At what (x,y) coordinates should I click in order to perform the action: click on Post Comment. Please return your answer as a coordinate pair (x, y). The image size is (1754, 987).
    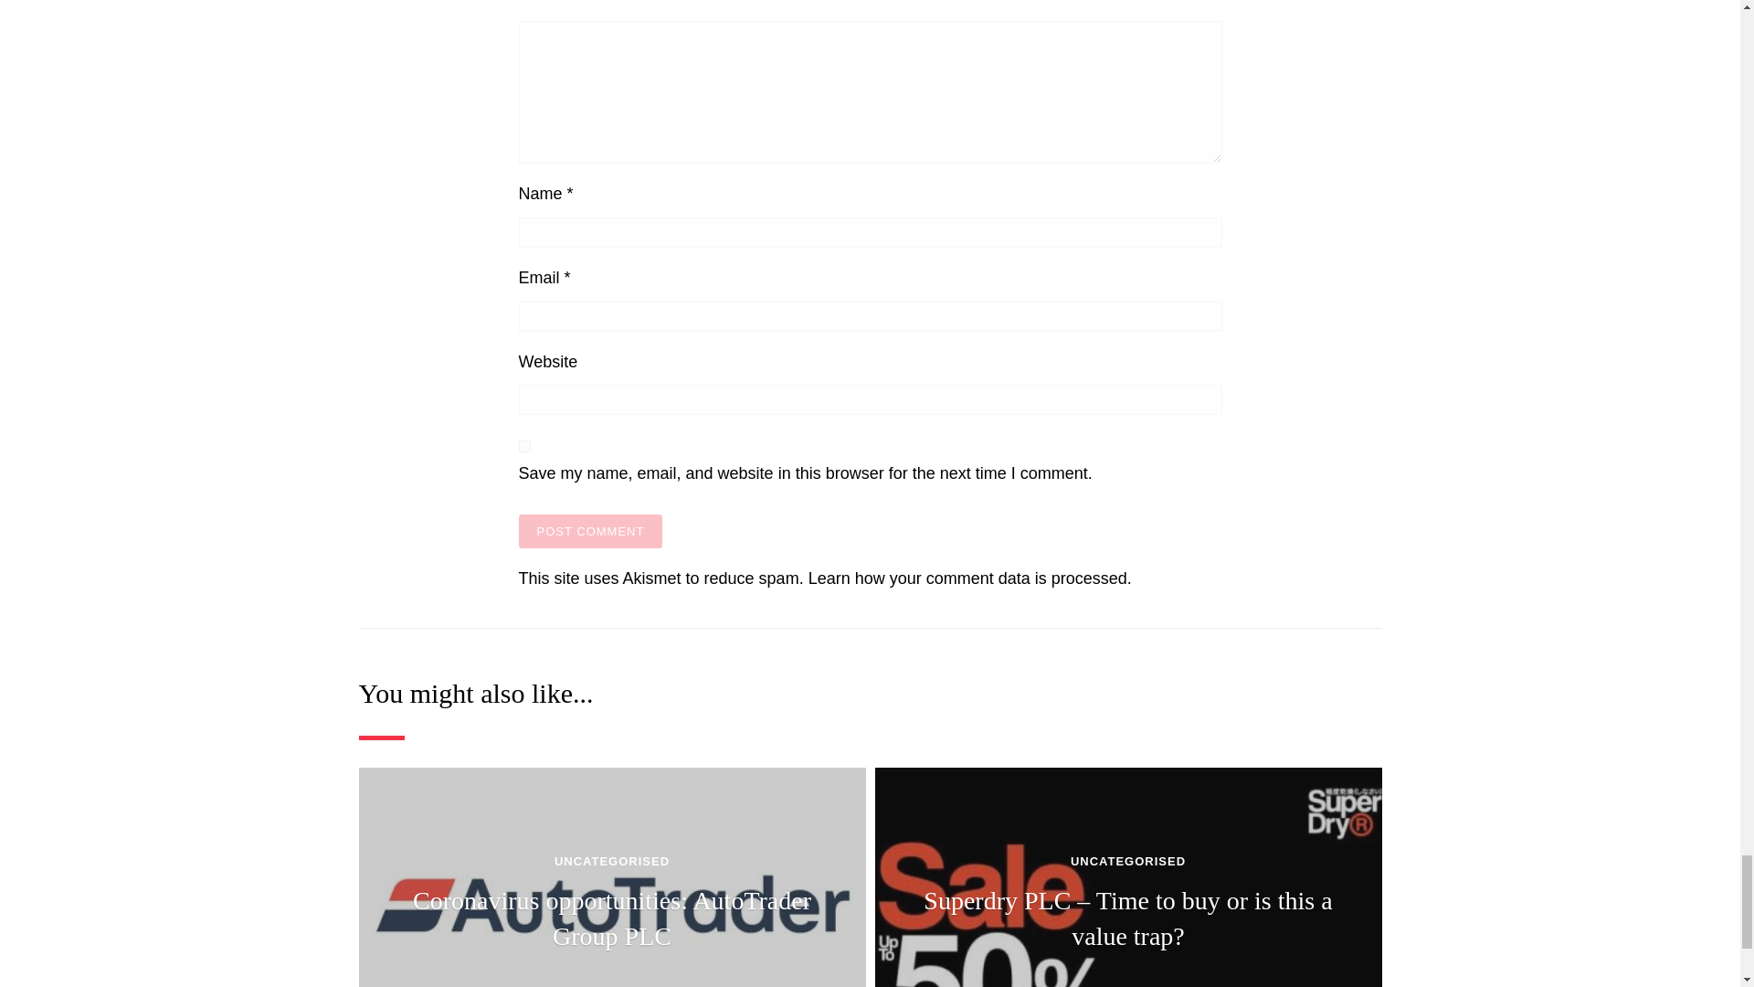
    Looking at the image, I should click on (590, 531).